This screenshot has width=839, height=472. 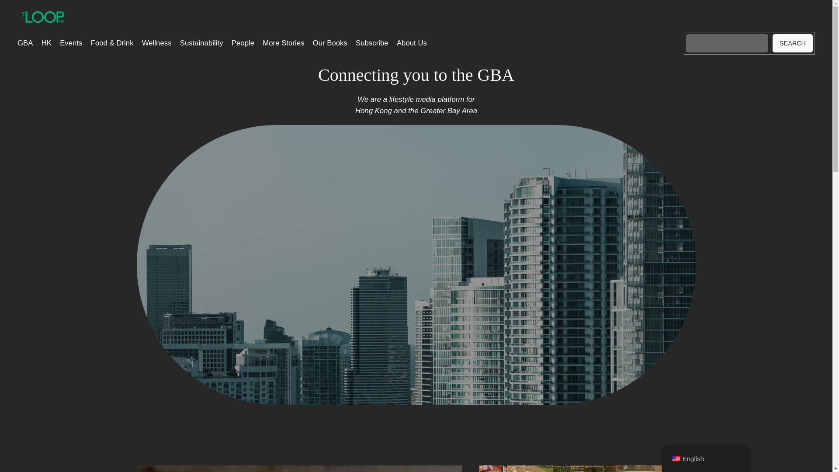 What do you see at coordinates (201, 43) in the screenshot?
I see `Sustainability` at bounding box center [201, 43].